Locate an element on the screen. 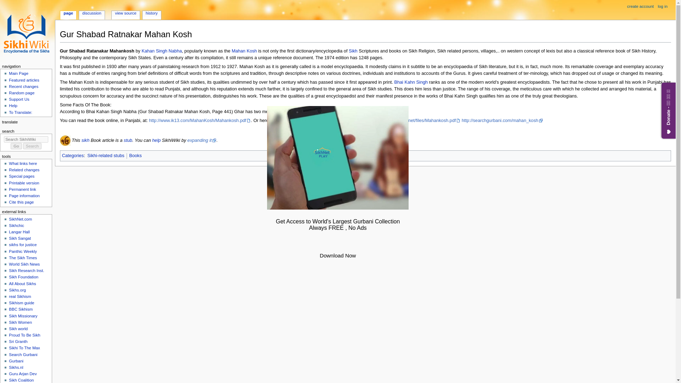 The image size is (681, 383). Category:Sikhi-related stubs is located at coordinates (105, 156).